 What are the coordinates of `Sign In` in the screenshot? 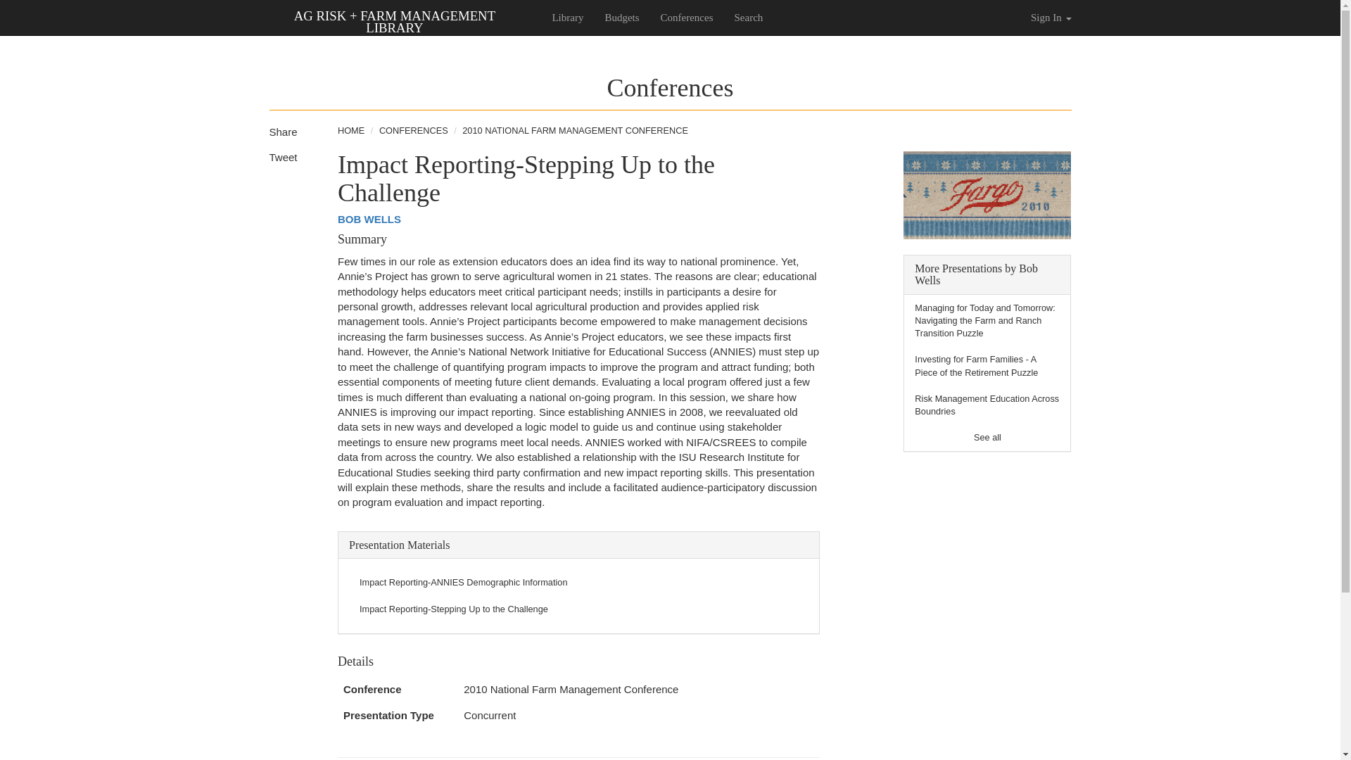 It's located at (1051, 17).